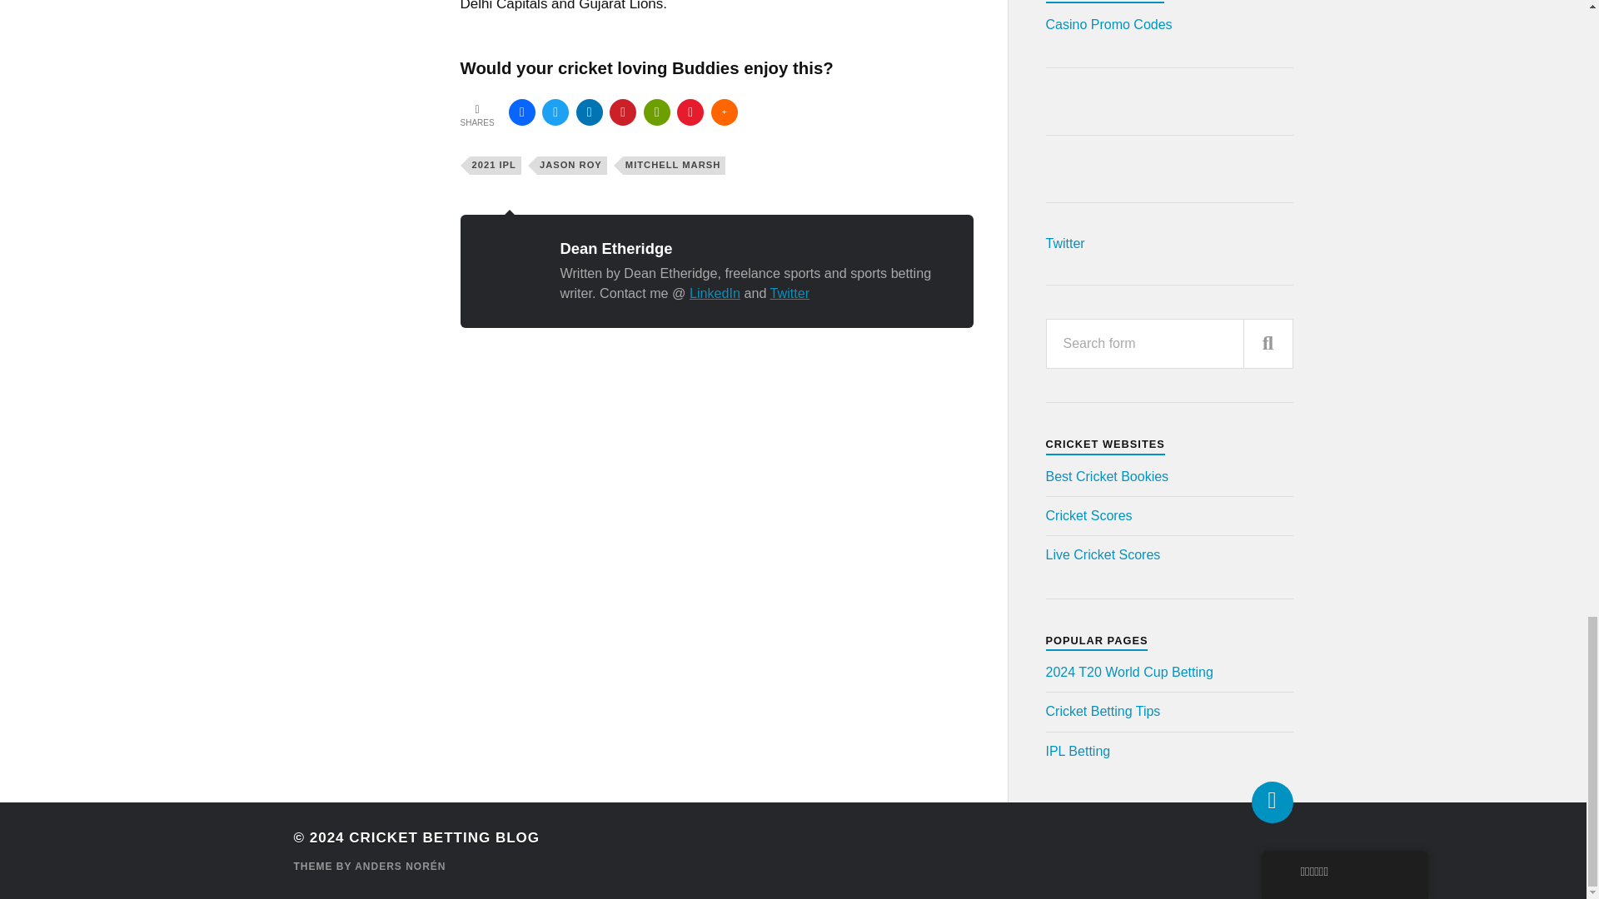  What do you see at coordinates (589, 112) in the screenshot?
I see `Add this to LinkedIn` at bounding box center [589, 112].